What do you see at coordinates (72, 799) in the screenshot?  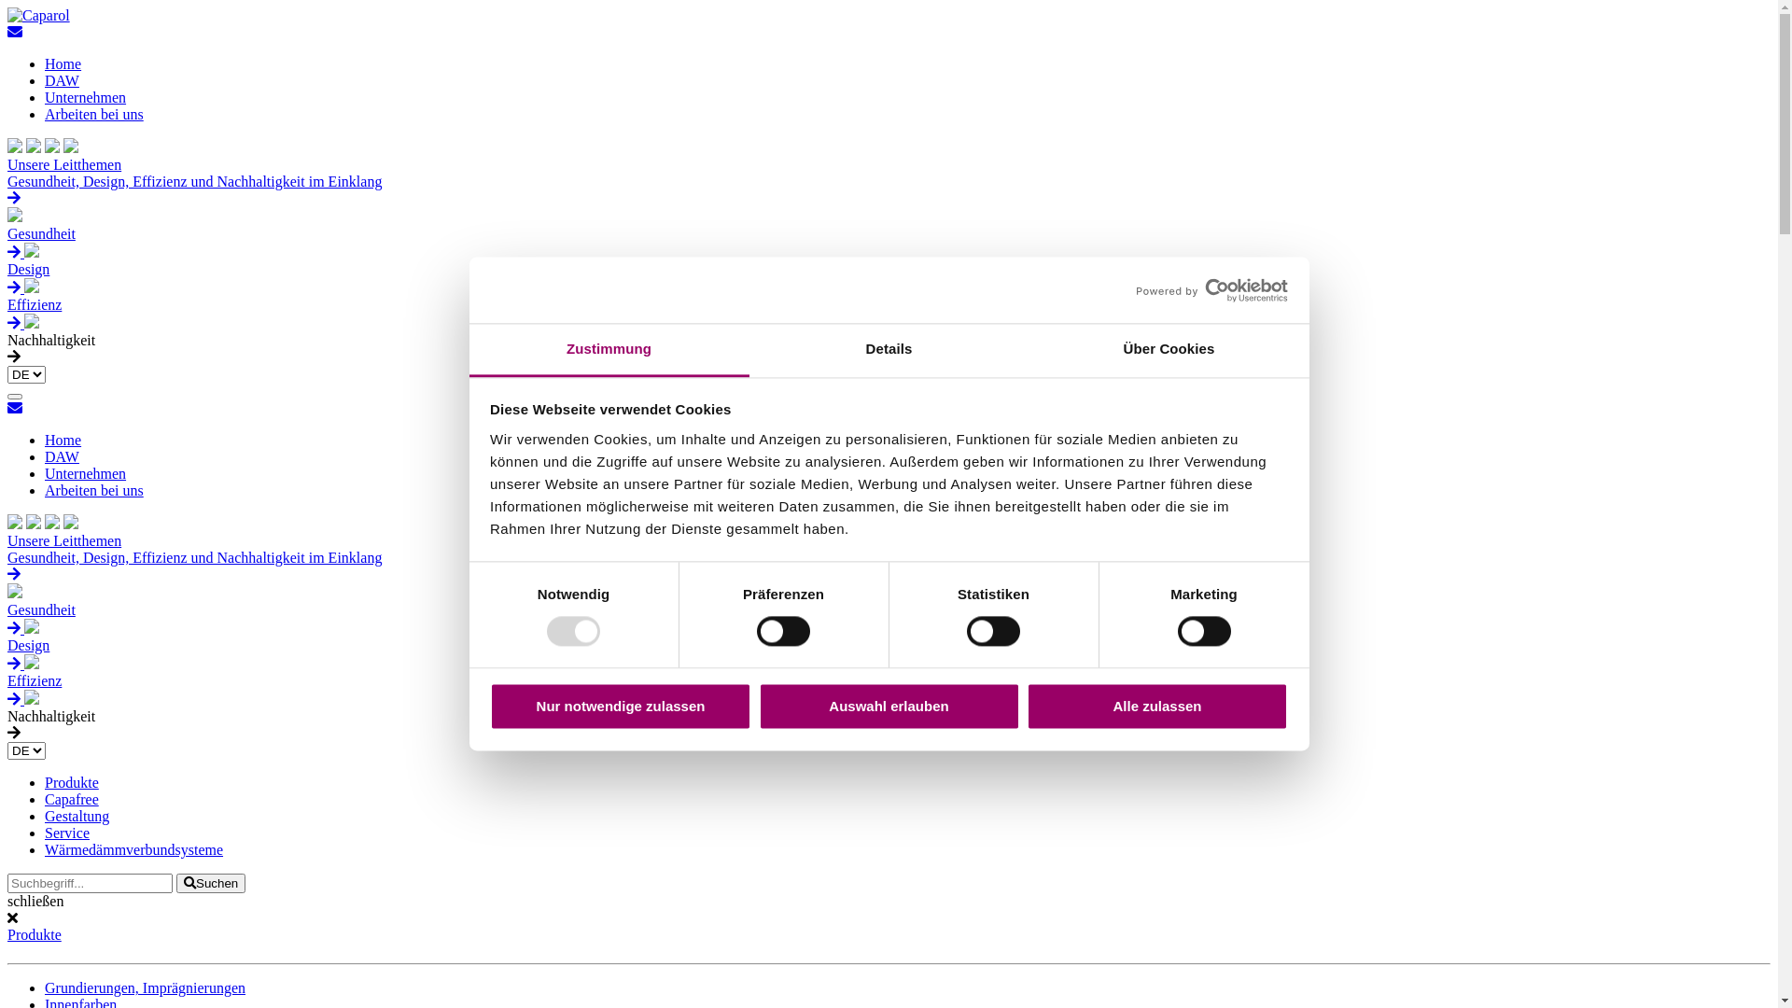 I see `Capafree` at bounding box center [72, 799].